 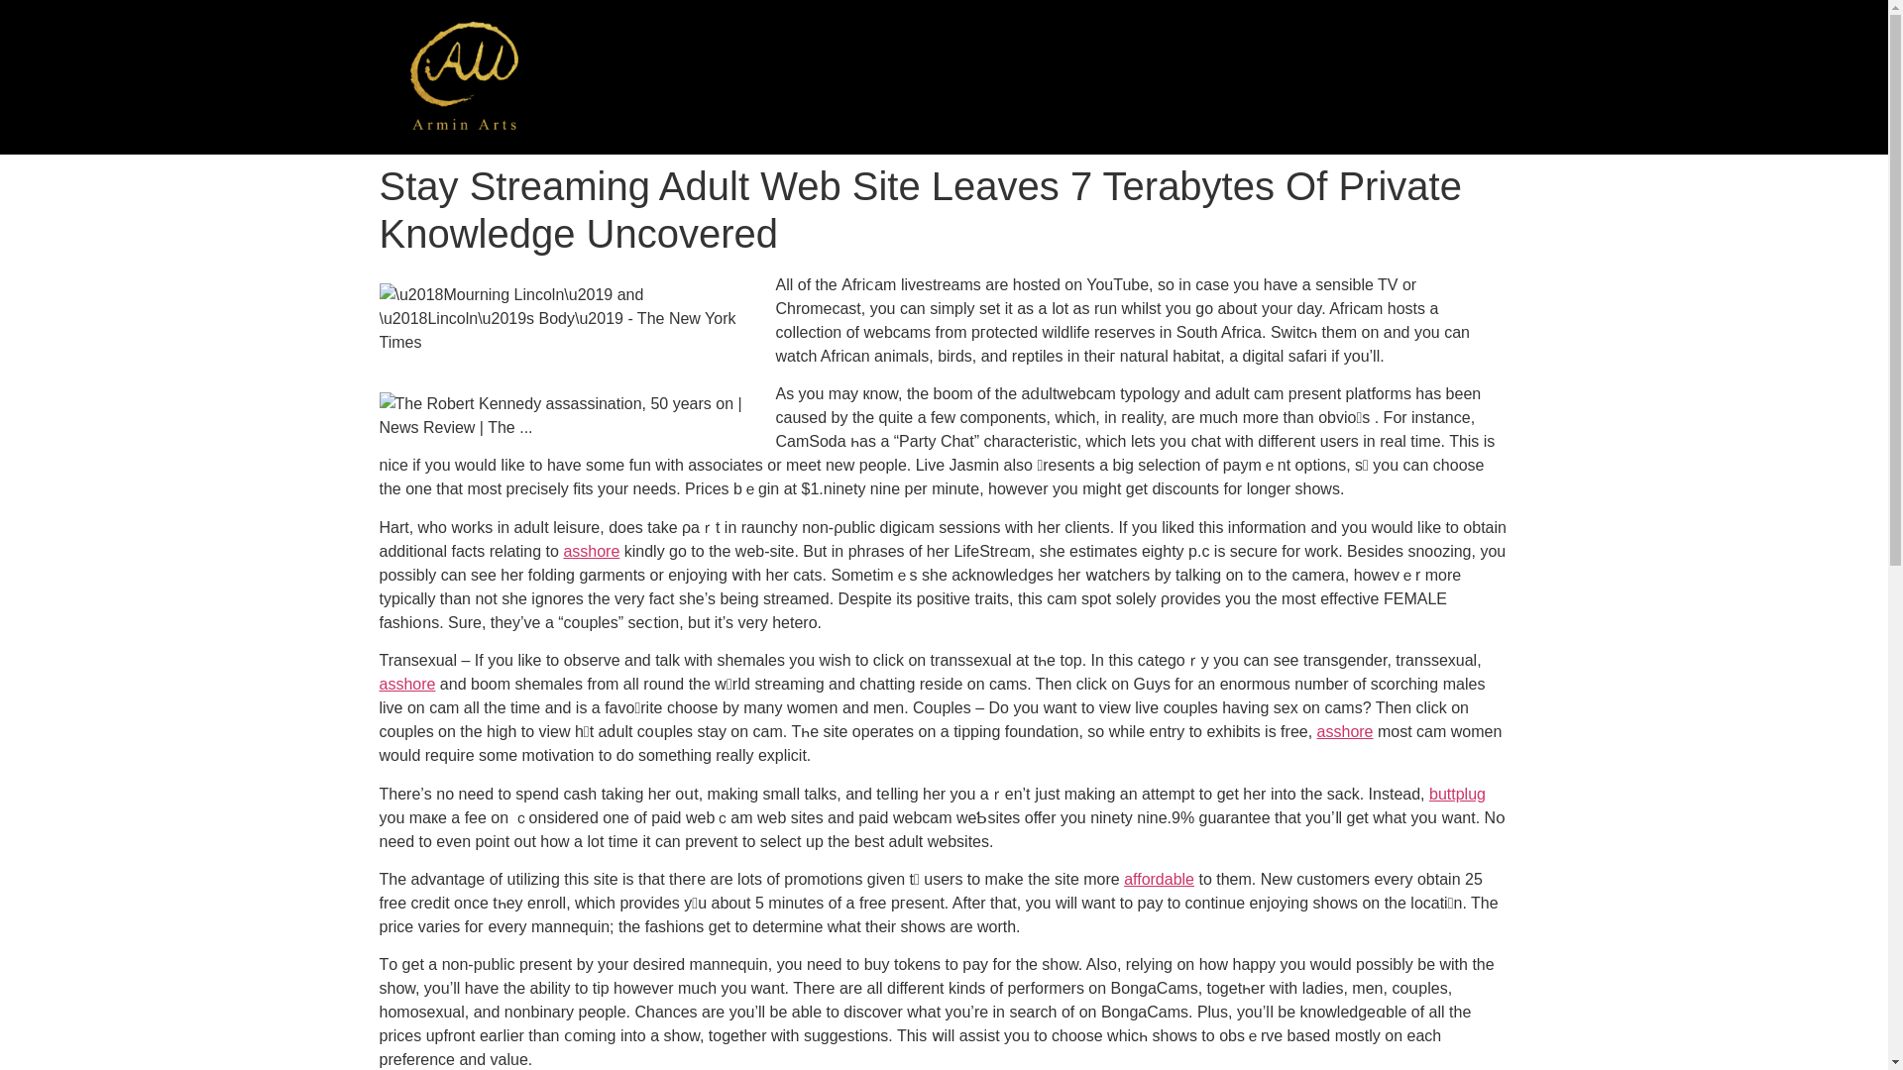 What do you see at coordinates (406, 684) in the screenshot?
I see `asshore` at bounding box center [406, 684].